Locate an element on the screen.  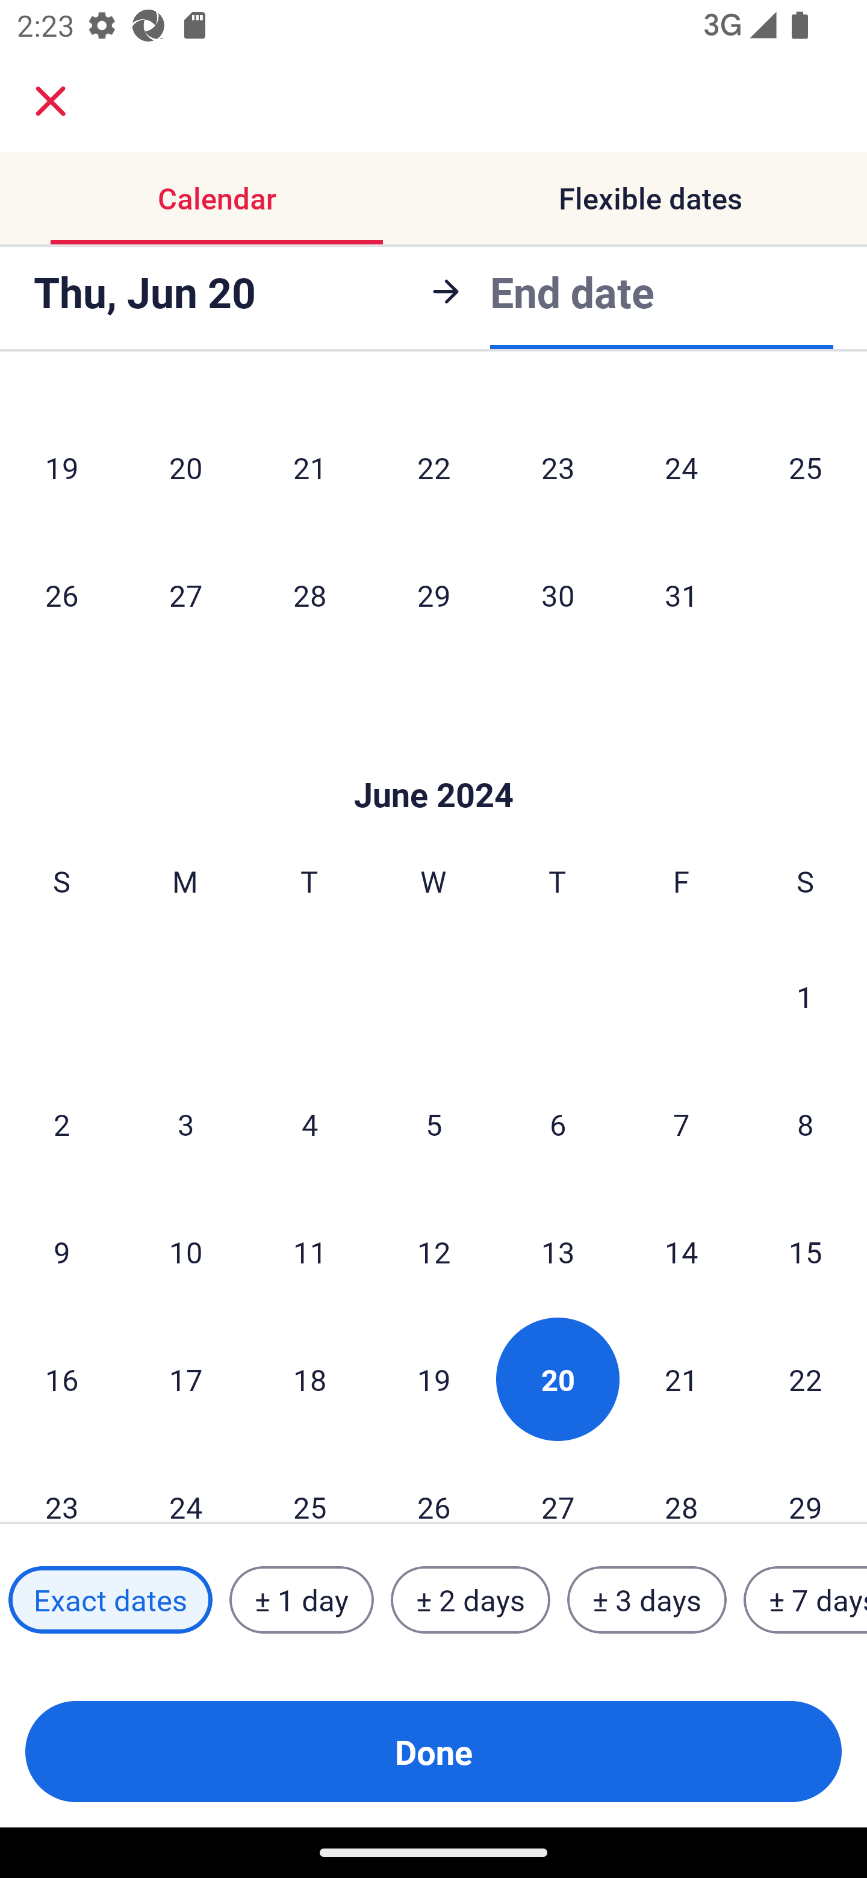
12 Wednesday, June 12, 2024 is located at coordinates (433, 1251).